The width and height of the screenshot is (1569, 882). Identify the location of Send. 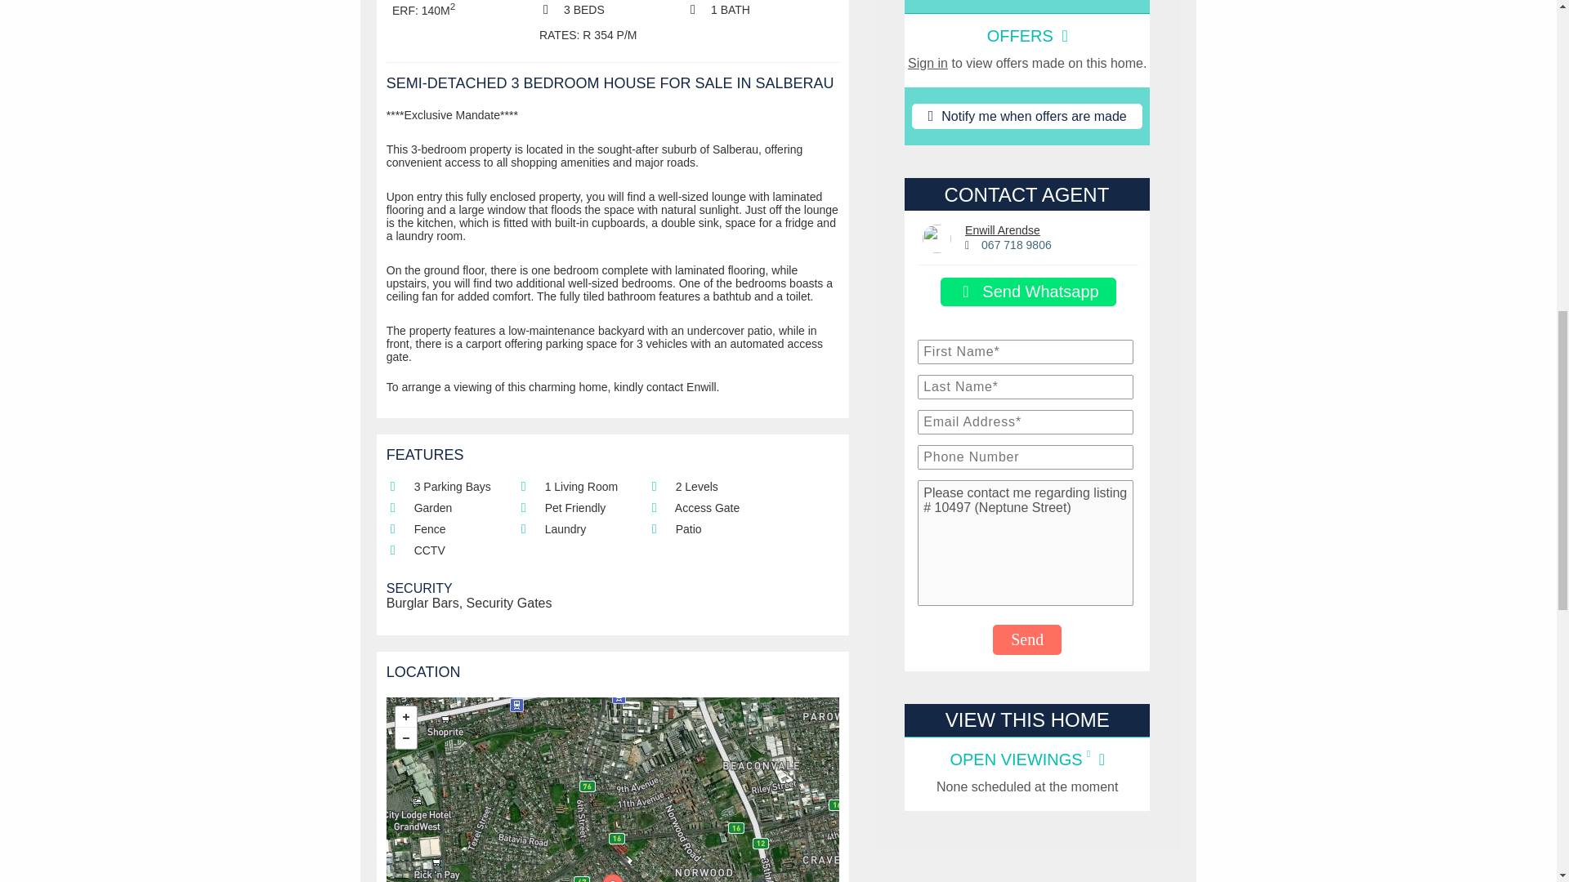
(1027, 639).